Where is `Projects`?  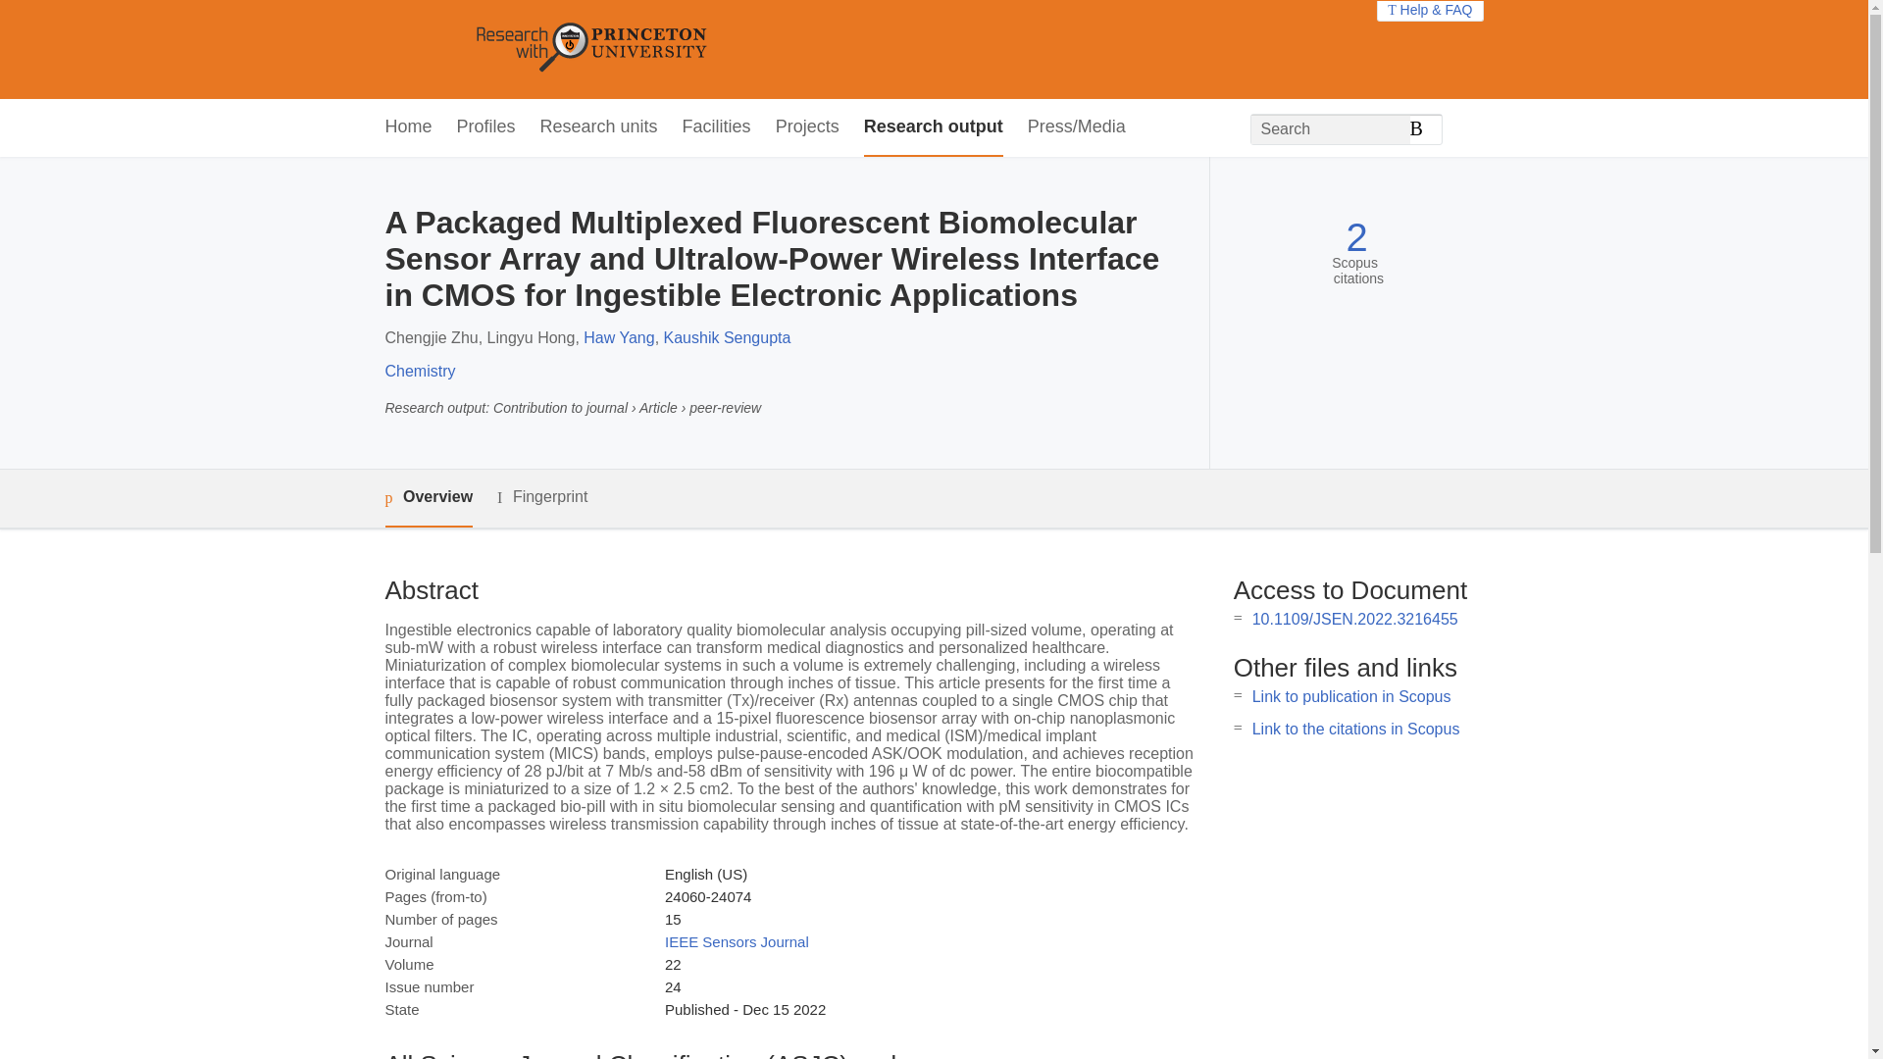 Projects is located at coordinates (808, 127).